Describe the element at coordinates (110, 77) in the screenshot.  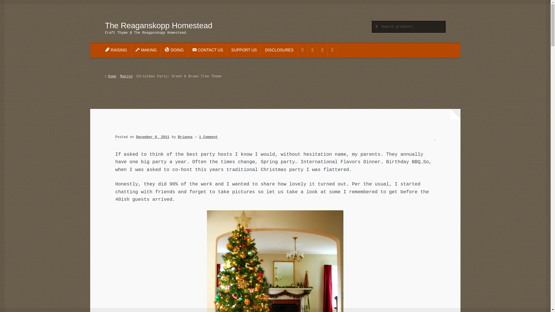
I see `Home` at that location.